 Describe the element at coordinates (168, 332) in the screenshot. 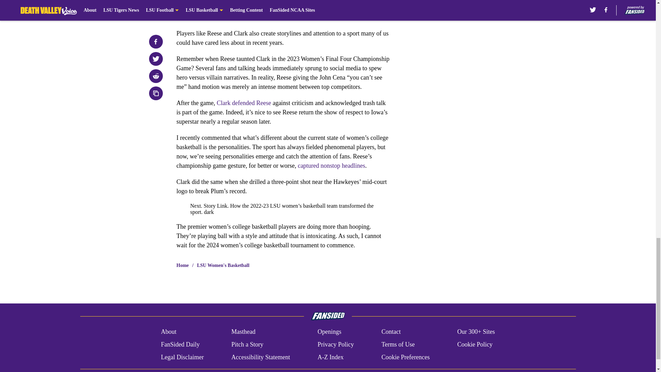

I see `About` at that location.